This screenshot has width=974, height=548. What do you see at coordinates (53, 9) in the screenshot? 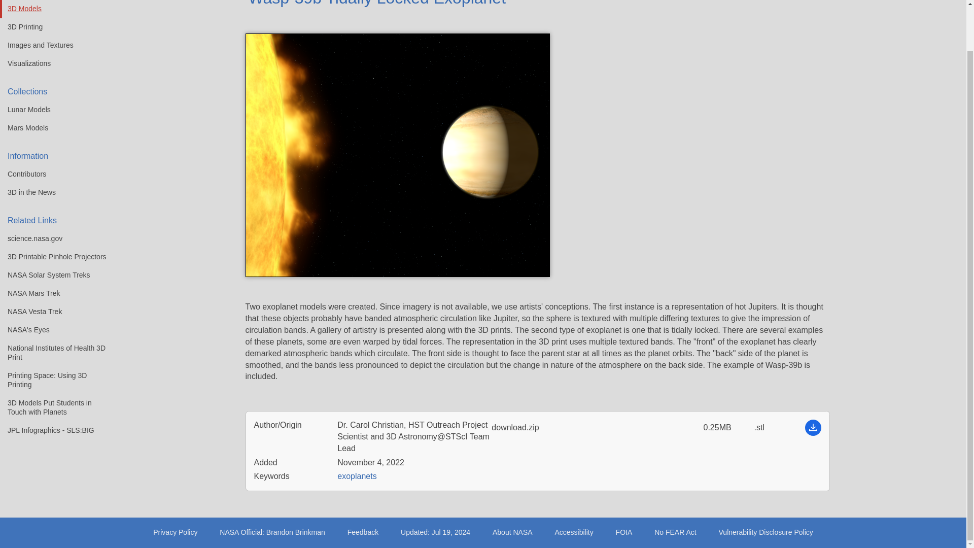
I see `3D Models` at bounding box center [53, 9].